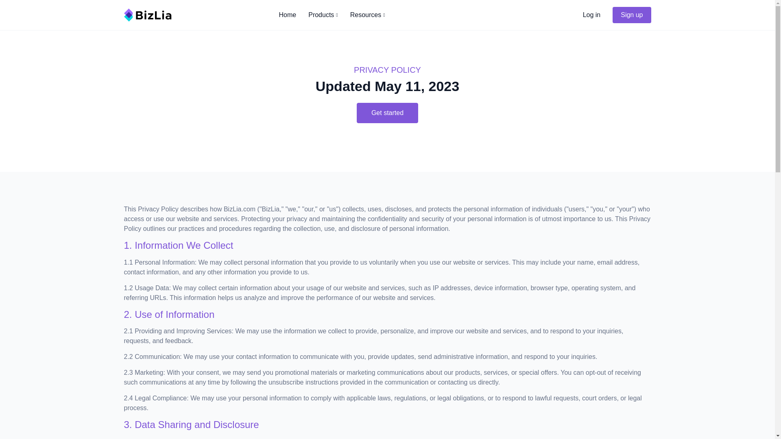 This screenshot has height=439, width=781. I want to click on Resources, so click(361, 15).